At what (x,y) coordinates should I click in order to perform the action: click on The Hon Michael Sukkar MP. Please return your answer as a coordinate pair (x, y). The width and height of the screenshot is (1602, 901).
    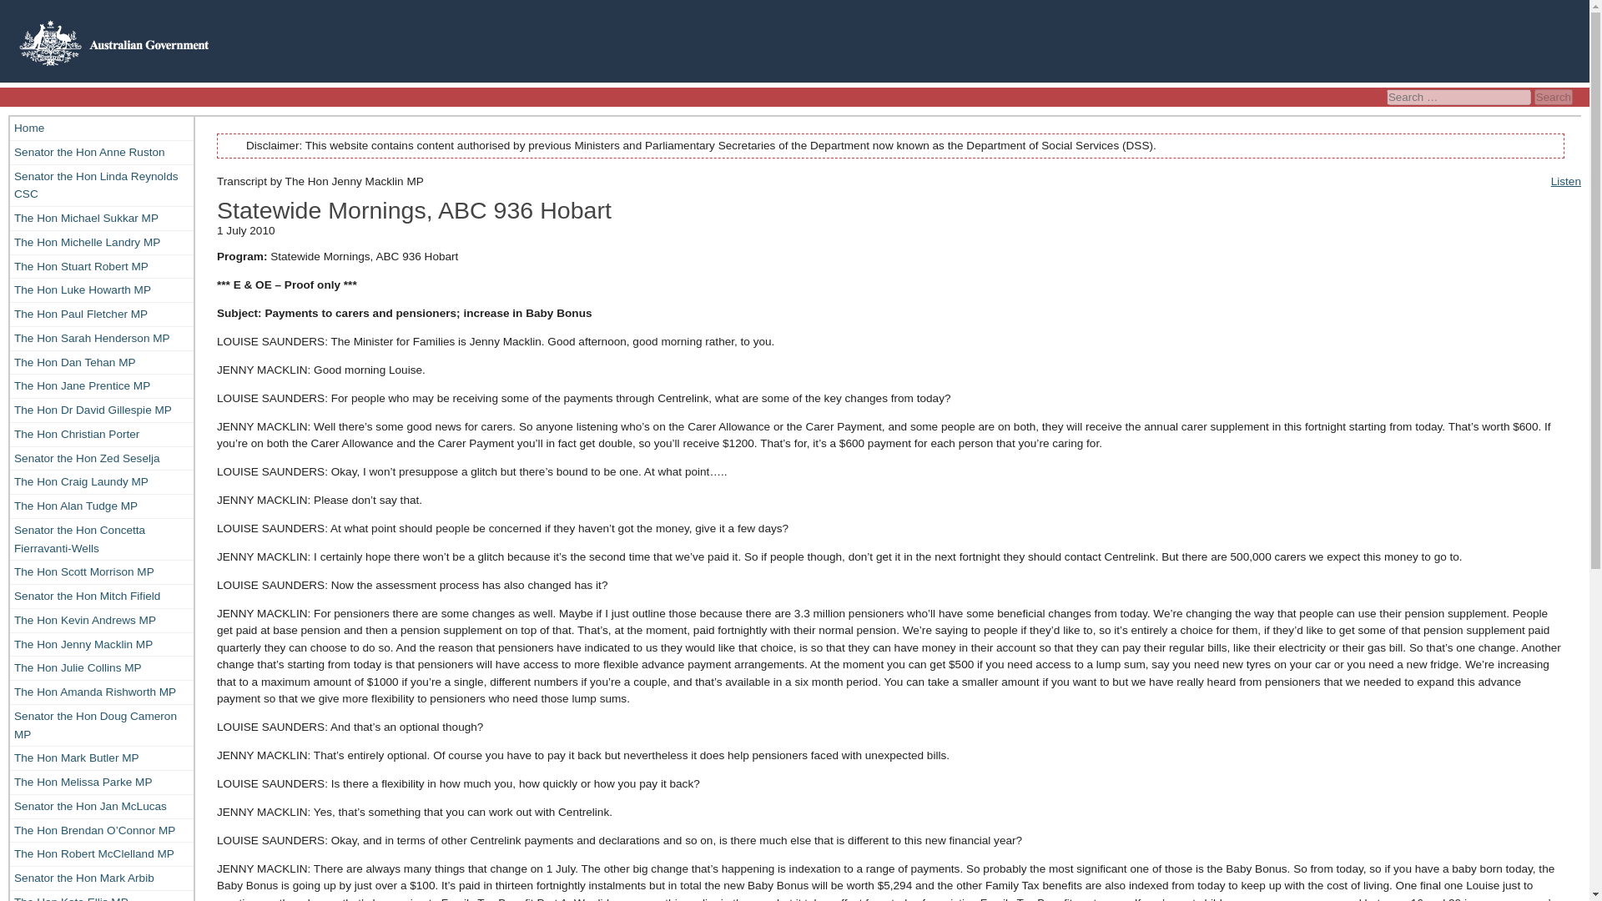
    Looking at the image, I should click on (102, 219).